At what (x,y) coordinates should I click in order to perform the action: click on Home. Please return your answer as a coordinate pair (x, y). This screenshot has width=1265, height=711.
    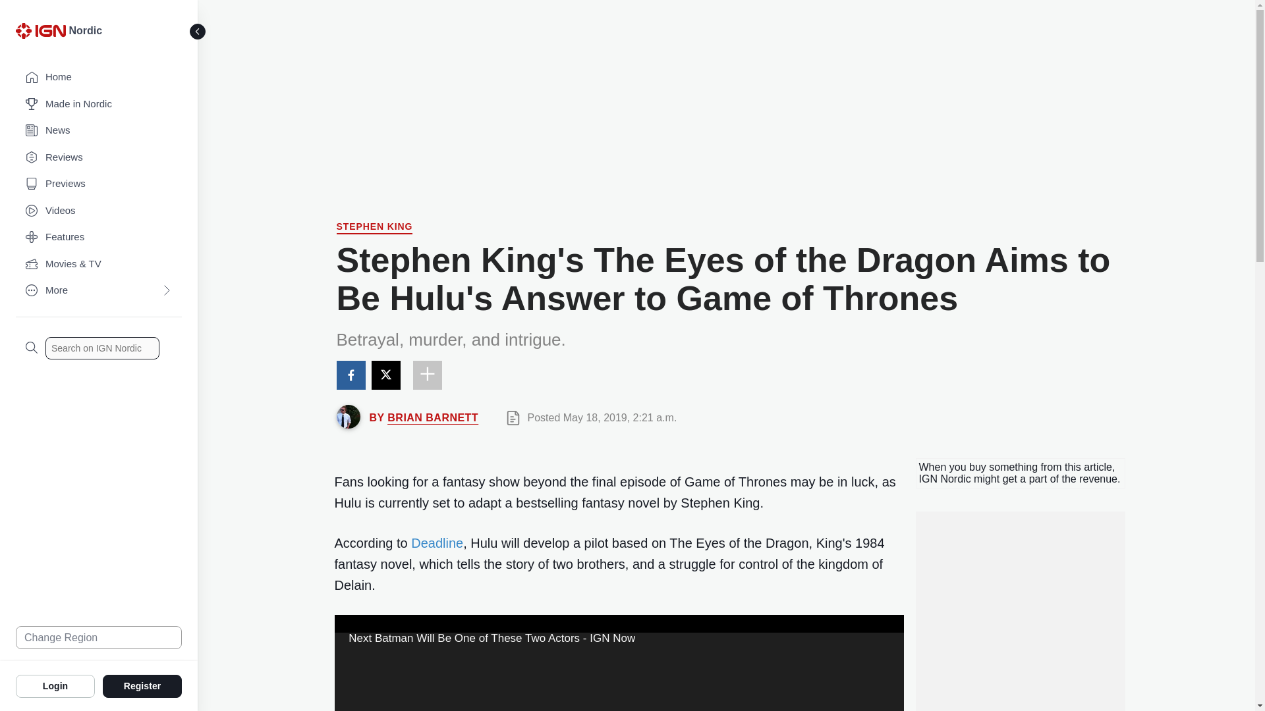
    Looking at the image, I should click on (99, 78).